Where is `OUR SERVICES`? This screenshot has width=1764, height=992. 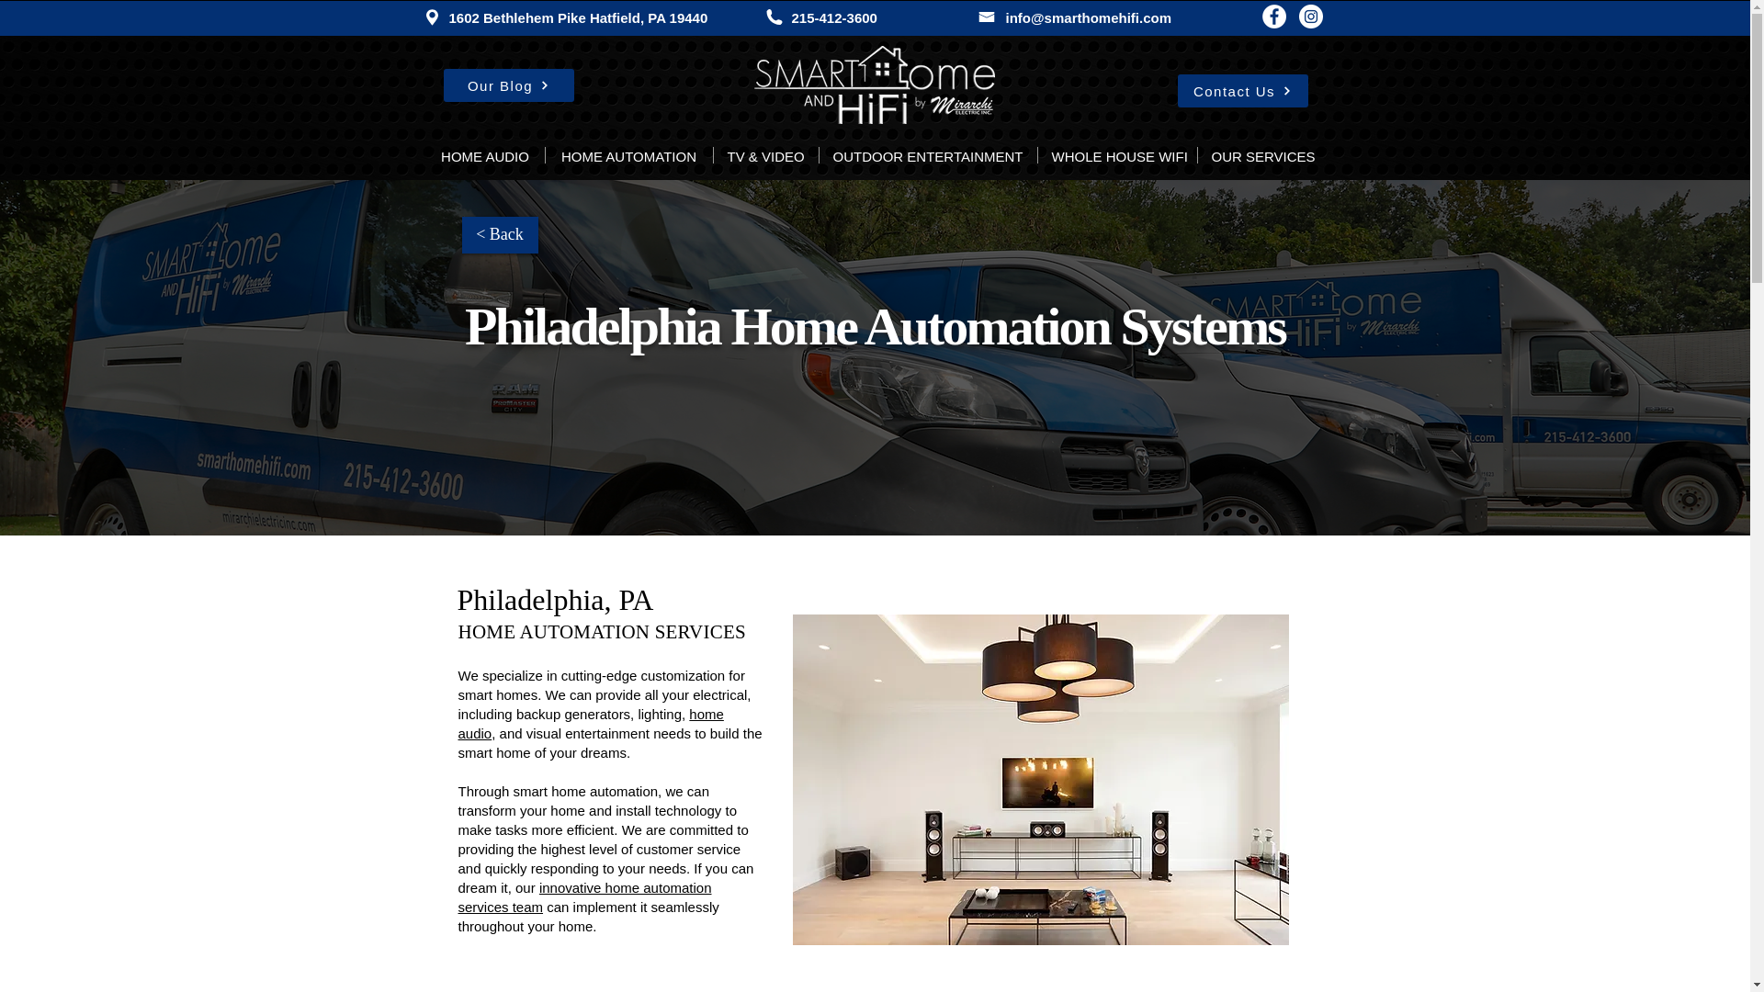
OUR SERVICES is located at coordinates (1261, 154).